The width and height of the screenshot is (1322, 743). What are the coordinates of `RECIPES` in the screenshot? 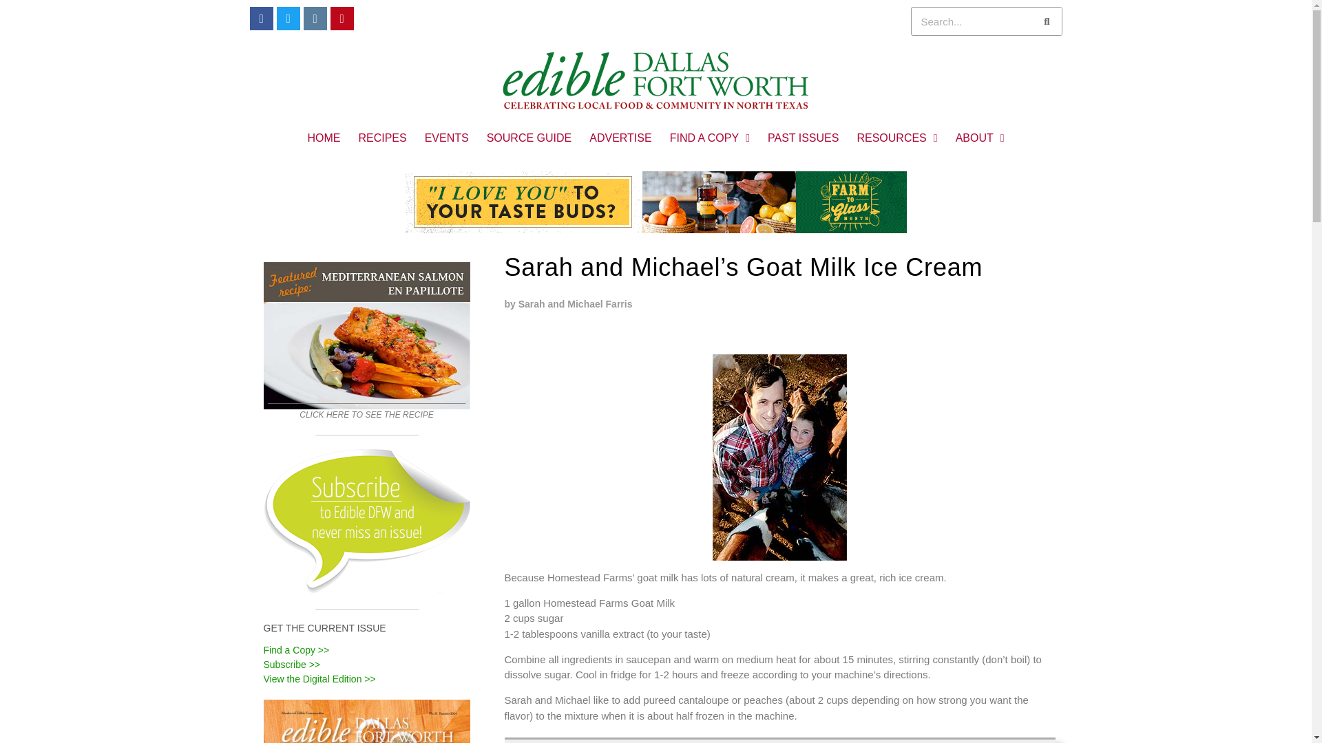 It's located at (381, 138).